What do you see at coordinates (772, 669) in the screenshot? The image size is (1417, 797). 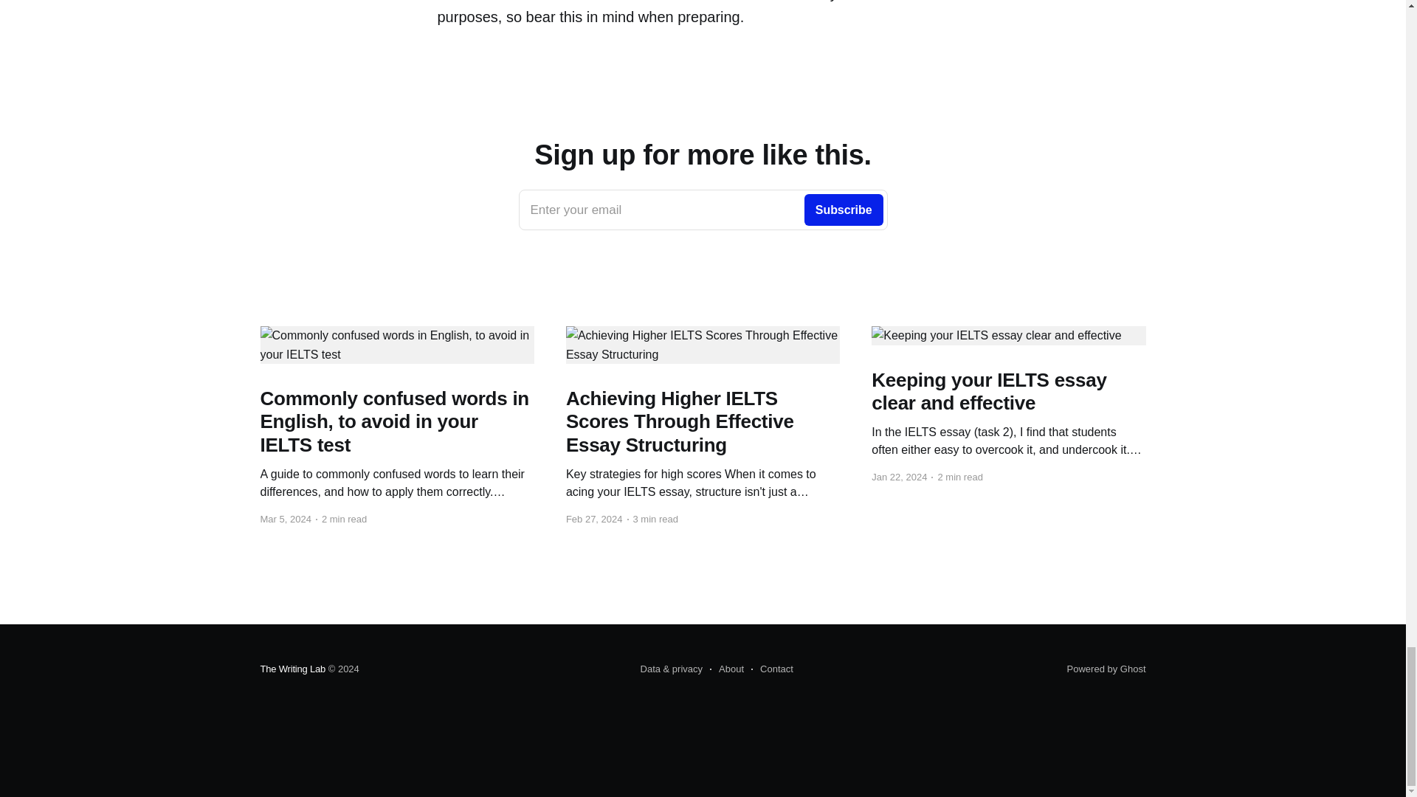 I see `Contact` at bounding box center [772, 669].